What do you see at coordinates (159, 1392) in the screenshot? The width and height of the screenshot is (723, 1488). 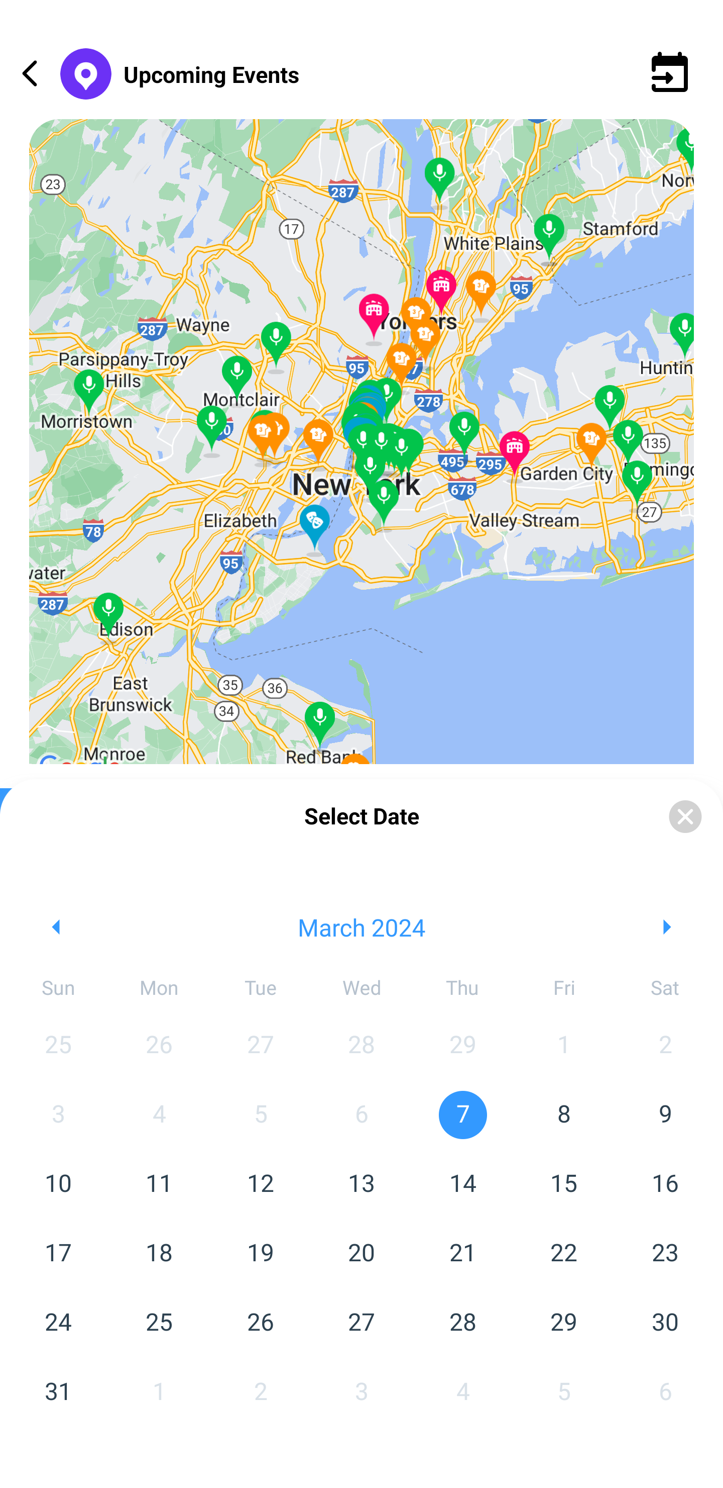 I see ` Monday 1 April 2024  1` at bounding box center [159, 1392].